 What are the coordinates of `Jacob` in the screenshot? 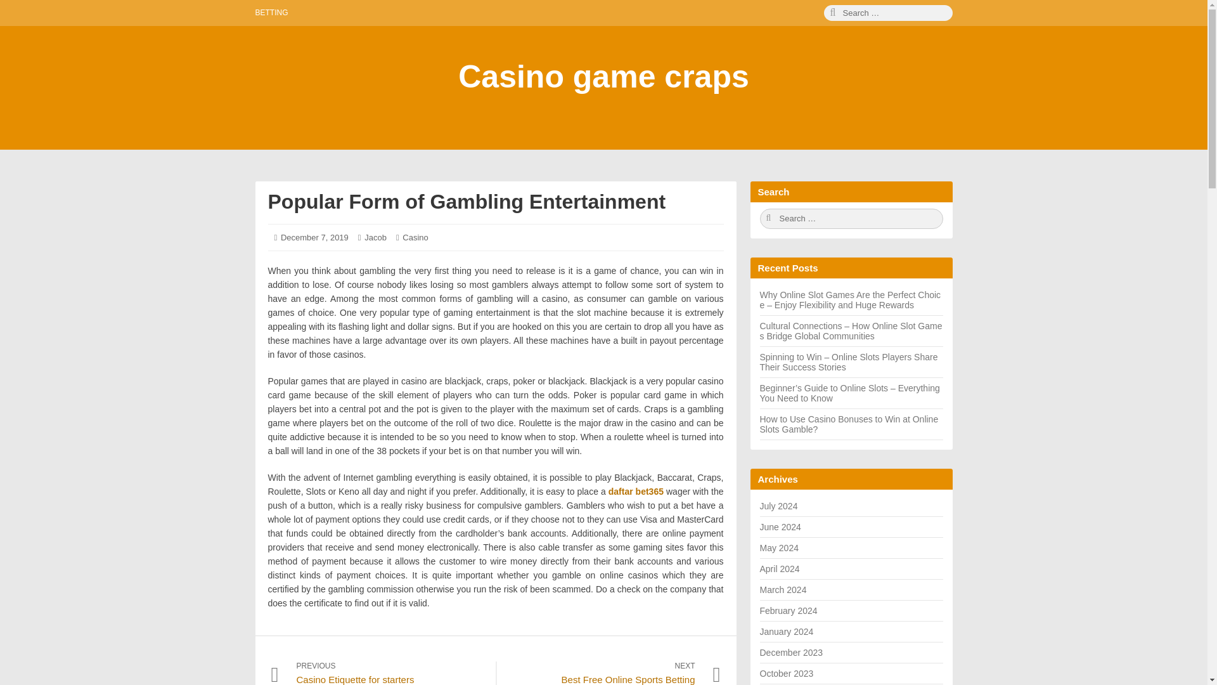 It's located at (467, 202).